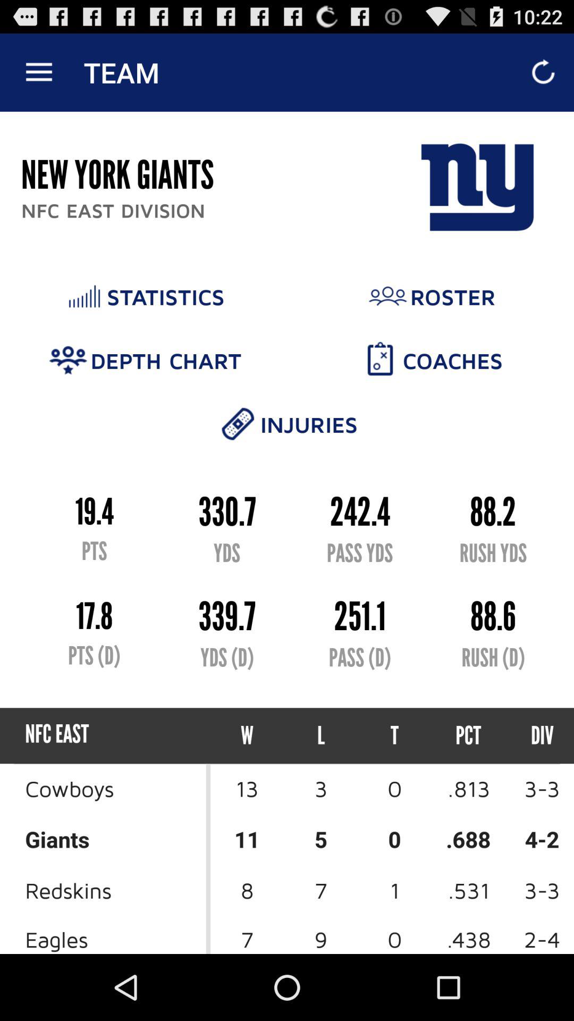 This screenshot has height=1021, width=574. I want to click on turn on w icon, so click(247, 736).